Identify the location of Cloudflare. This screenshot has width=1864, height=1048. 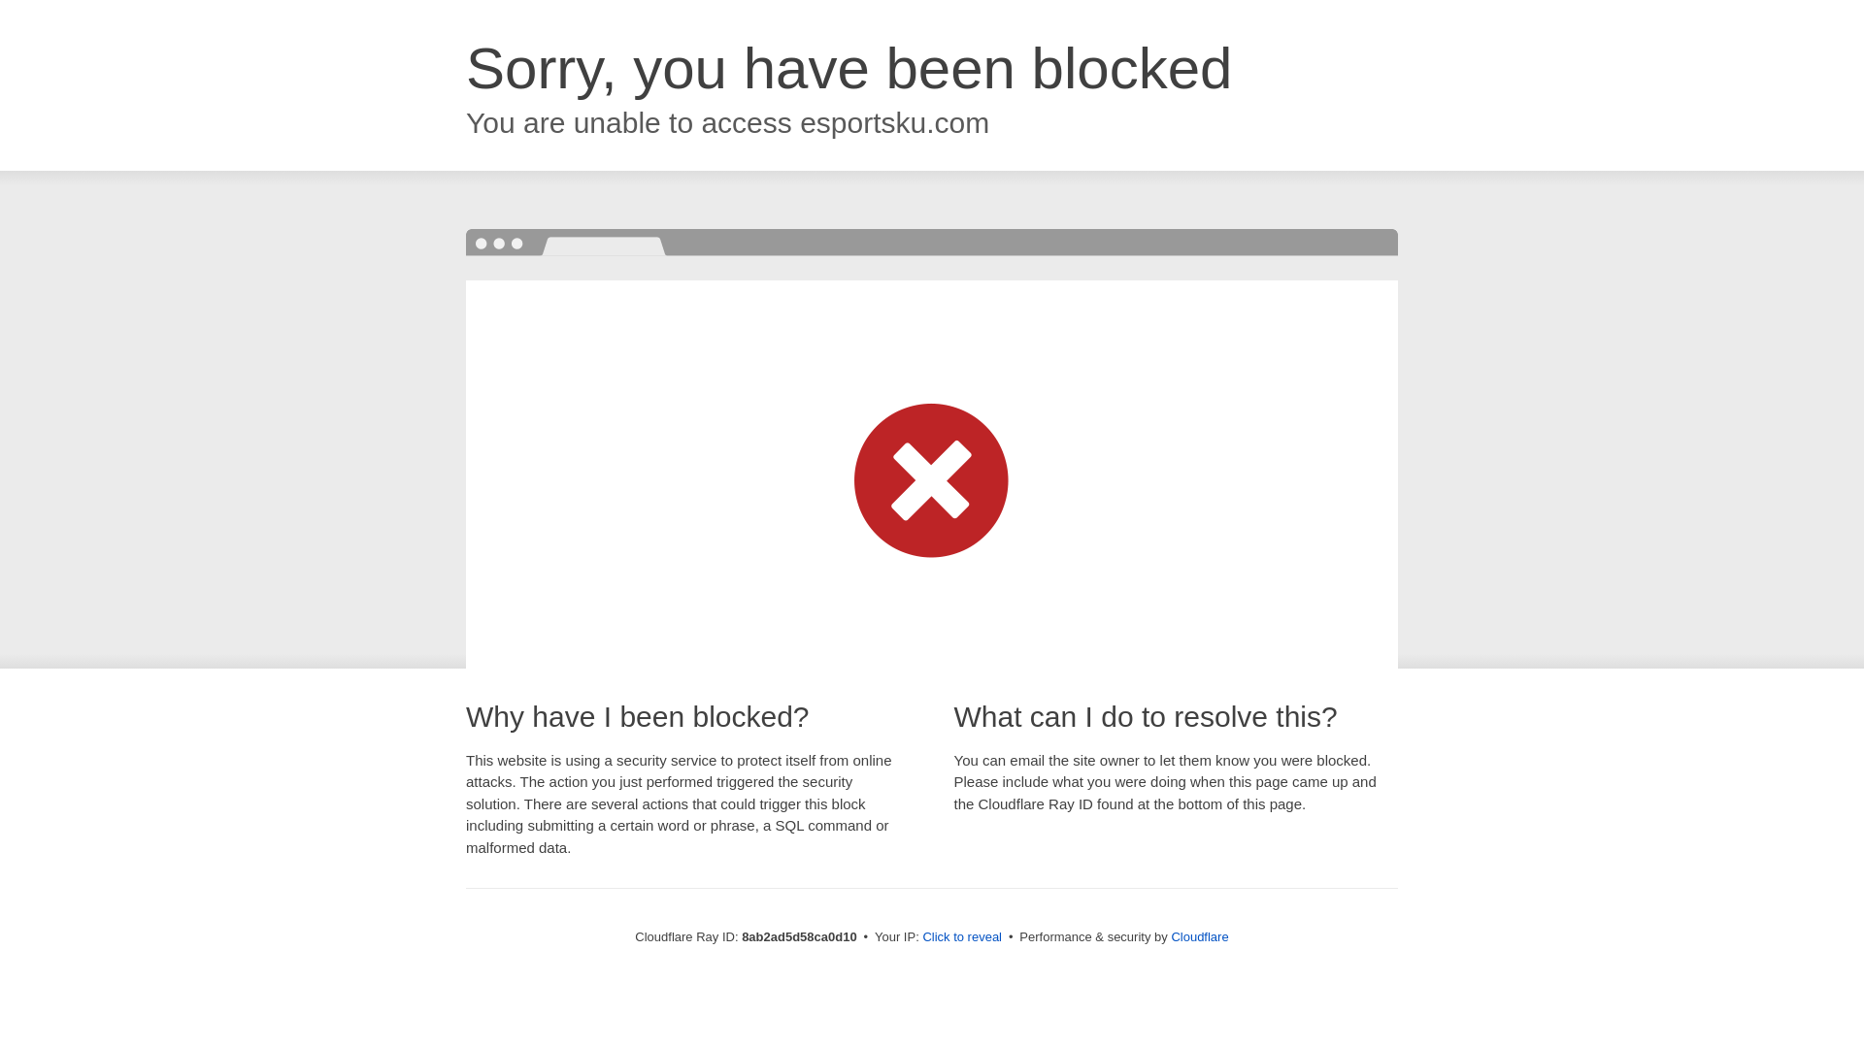
(1199, 936).